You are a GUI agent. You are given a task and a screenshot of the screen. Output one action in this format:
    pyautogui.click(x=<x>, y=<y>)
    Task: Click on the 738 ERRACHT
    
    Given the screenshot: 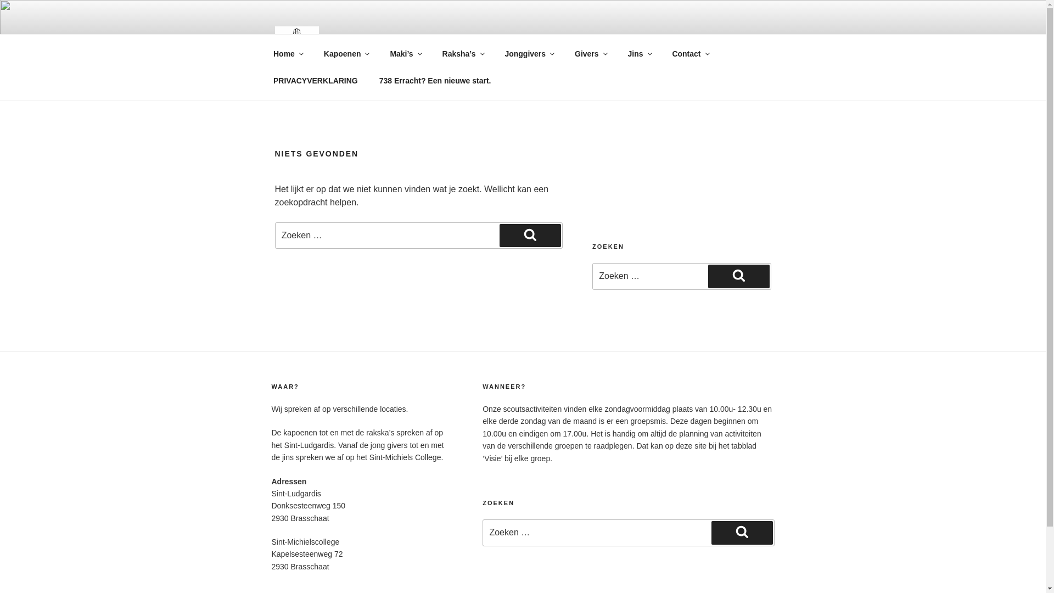 What is the action you would take?
    pyautogui.click(x=415, y=44)
    